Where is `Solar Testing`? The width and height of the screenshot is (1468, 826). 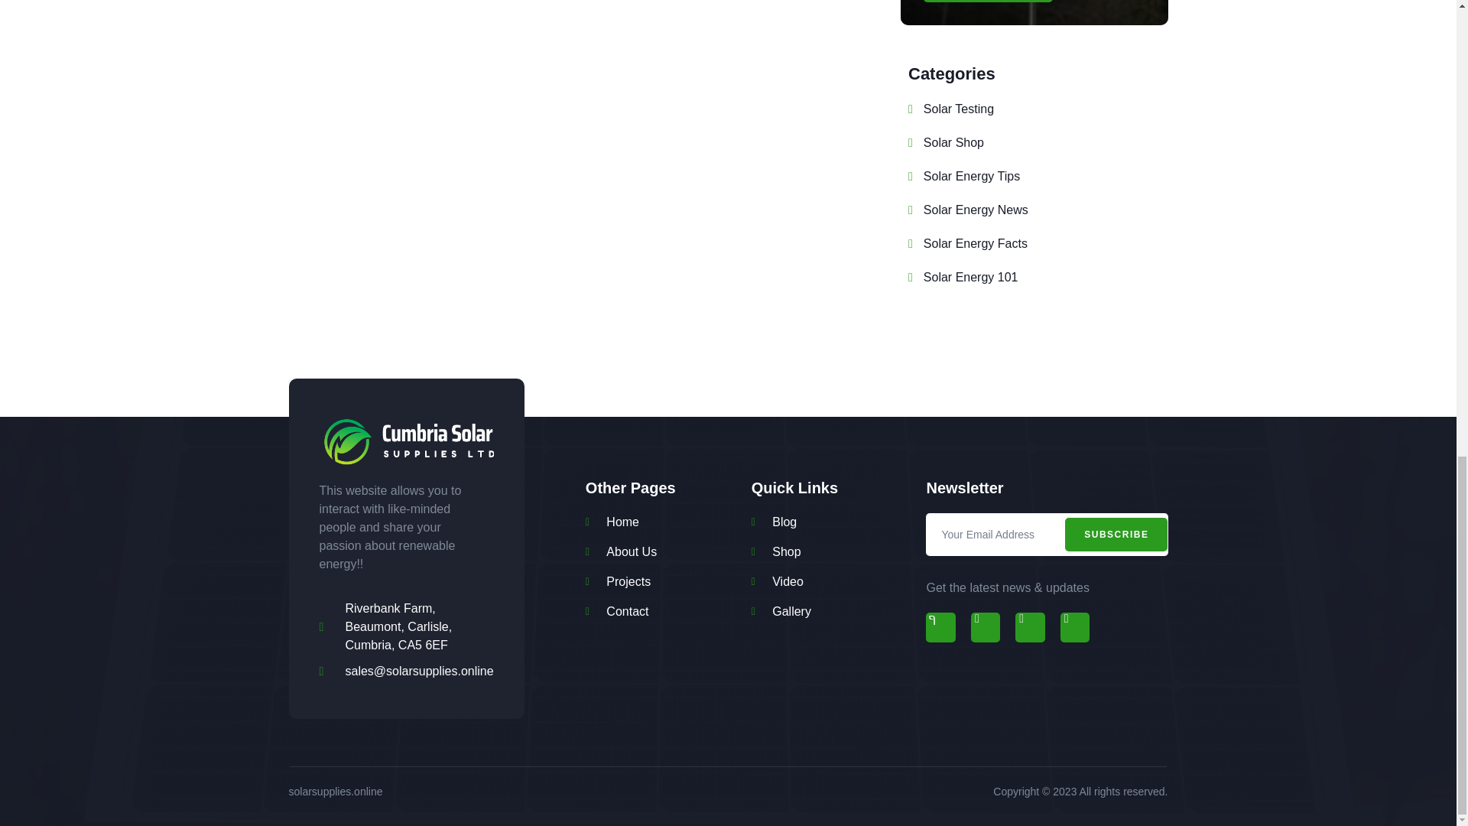 Solar Testing is located at coordinates (951, 109).